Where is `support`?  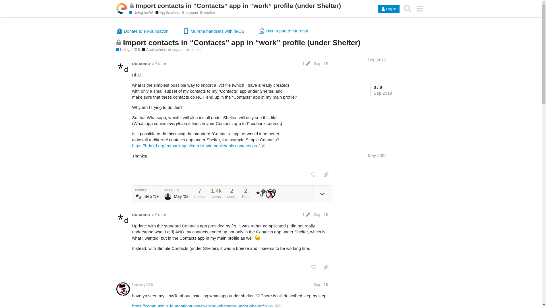 support is located at coordinates (176, 49).